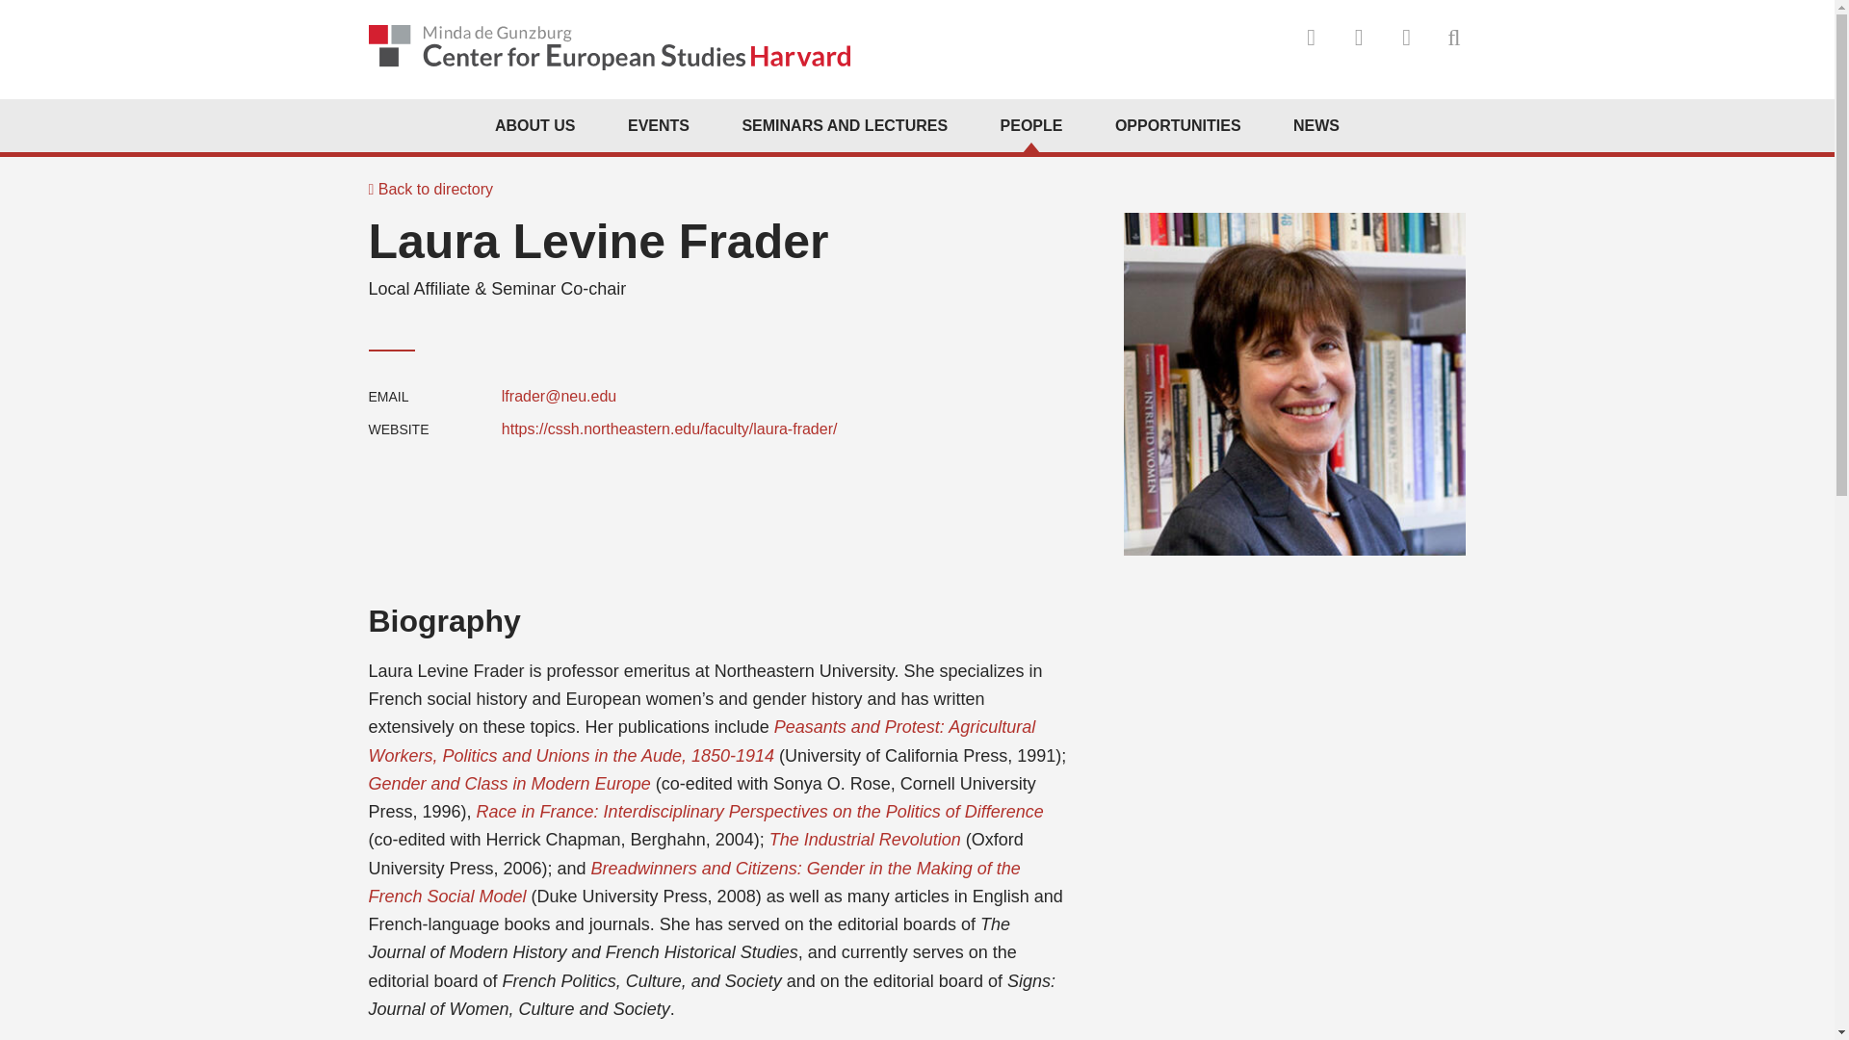  What do you see at coordinates (844, 125) in the screenshot?
I see `SEMINARS AND LECTURES` at bounding box center [844, 125].